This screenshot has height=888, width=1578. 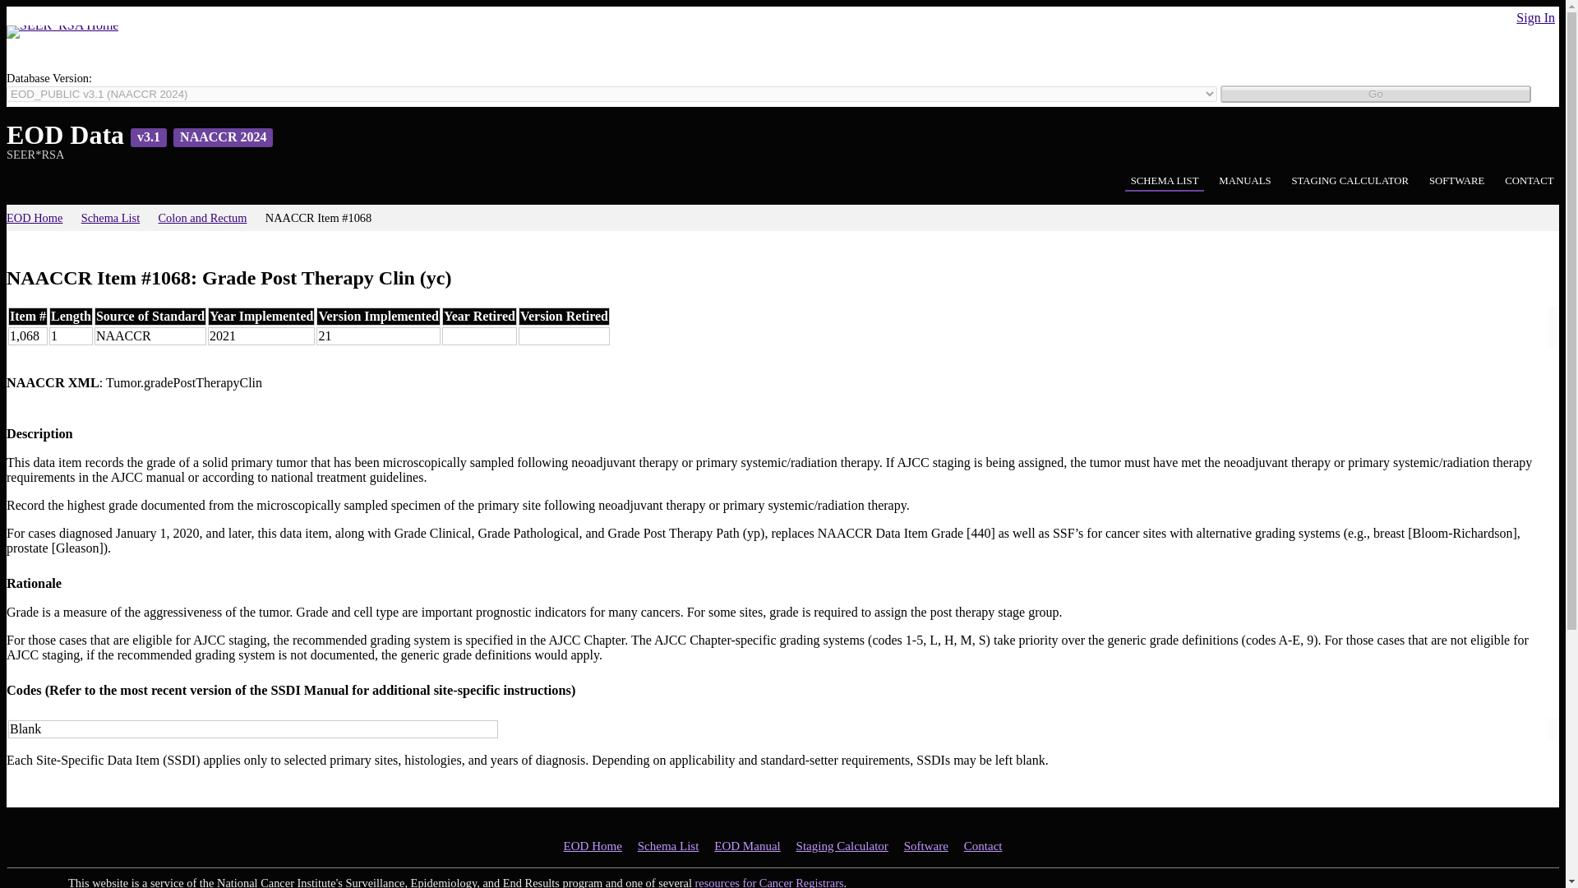 What do you see at coordinates (117, 219) in the screenshot?
I see `Schema List` at bounding box center [117, 219].